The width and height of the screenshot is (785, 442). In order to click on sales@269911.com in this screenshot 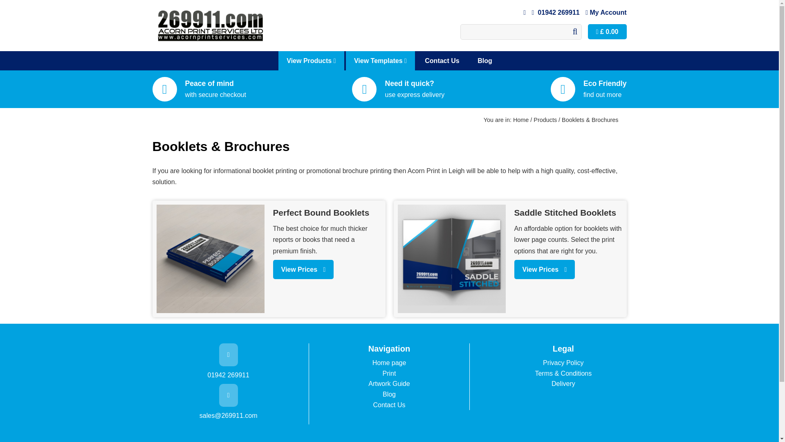, I will do `click(228, 406)`.